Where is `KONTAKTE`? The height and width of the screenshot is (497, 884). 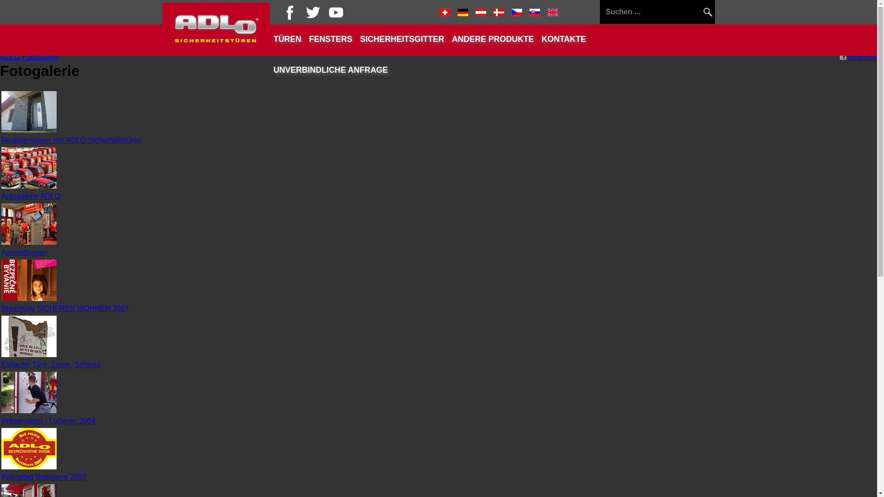
KONTAKTE is located at coordinates (564, 40).